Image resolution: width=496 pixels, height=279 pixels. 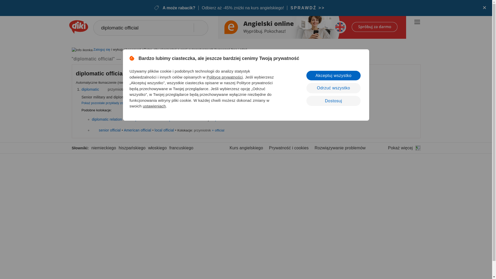 What do you see at coordinates (147, 119) in the screenshot?
I see `diplomatic mission` at bounding box center [147, 119].